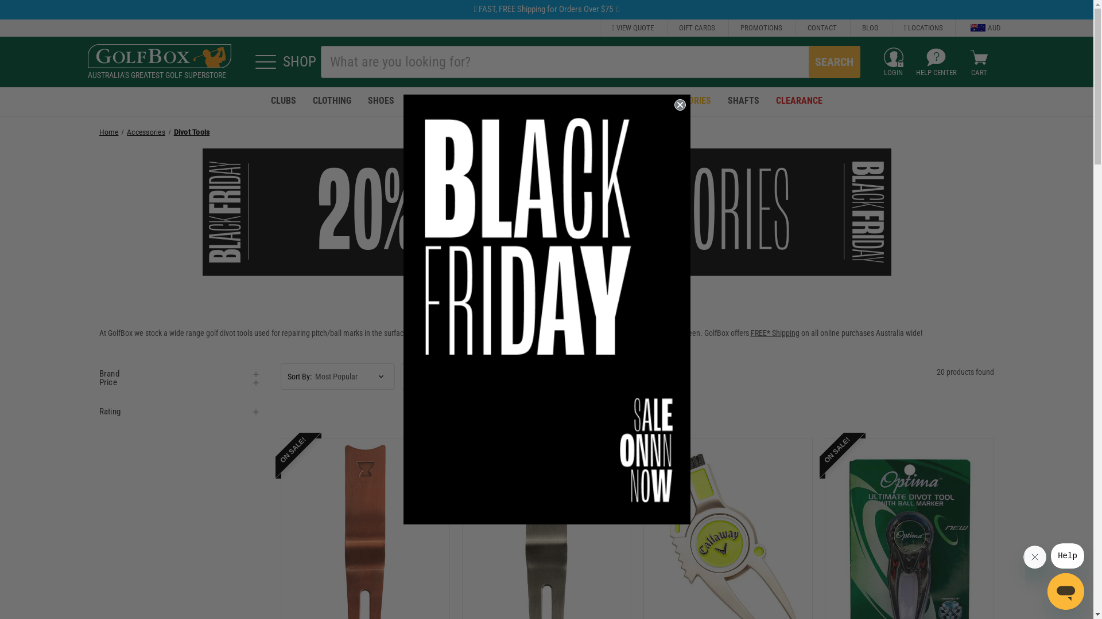  I want to click on LOGIN, so click(894, 62).